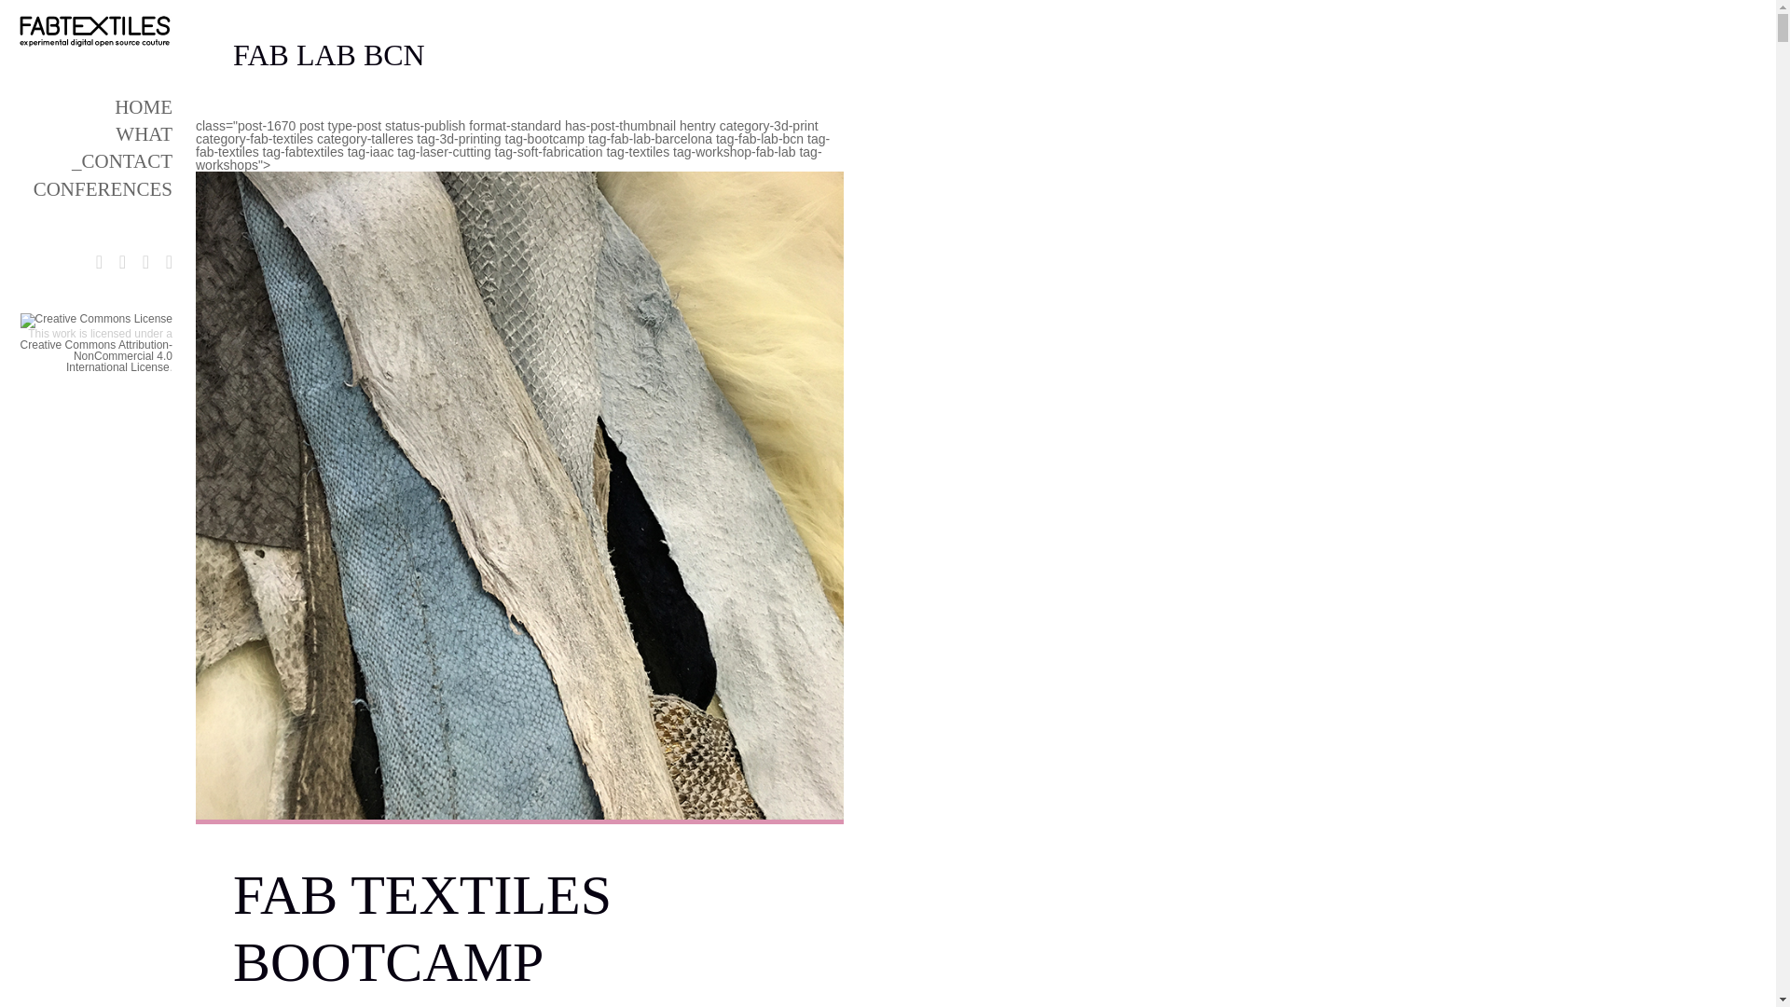 The image size is (1790, 1007). I want to click on HOME, so click(143, 106).